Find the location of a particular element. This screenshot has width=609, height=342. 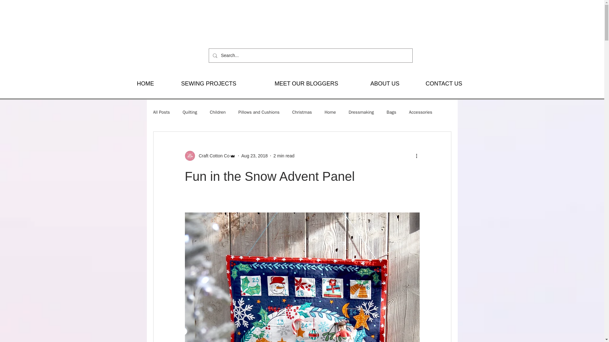

Craft Cotton Co is located at coordinates (212, 156).